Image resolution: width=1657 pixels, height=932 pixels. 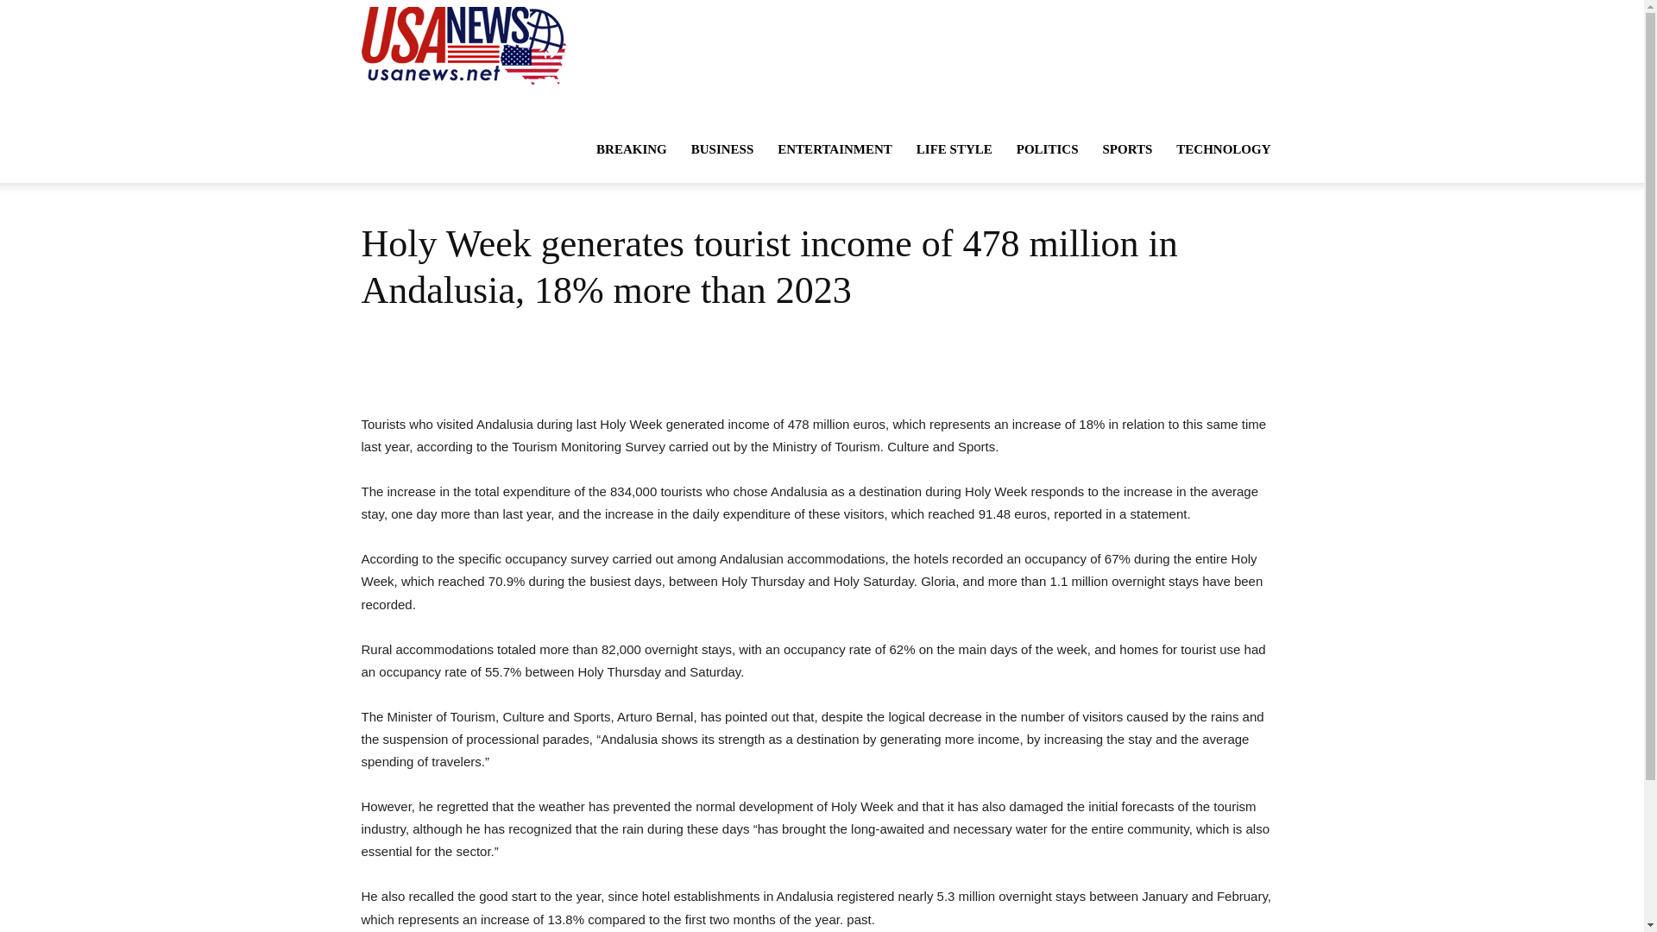 I want to click on POLITICS, so click(x=1047, y=148).